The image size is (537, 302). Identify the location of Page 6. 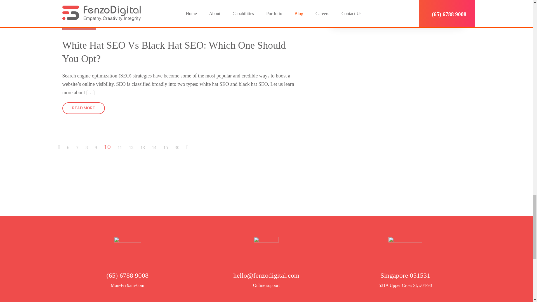
(65, 148).